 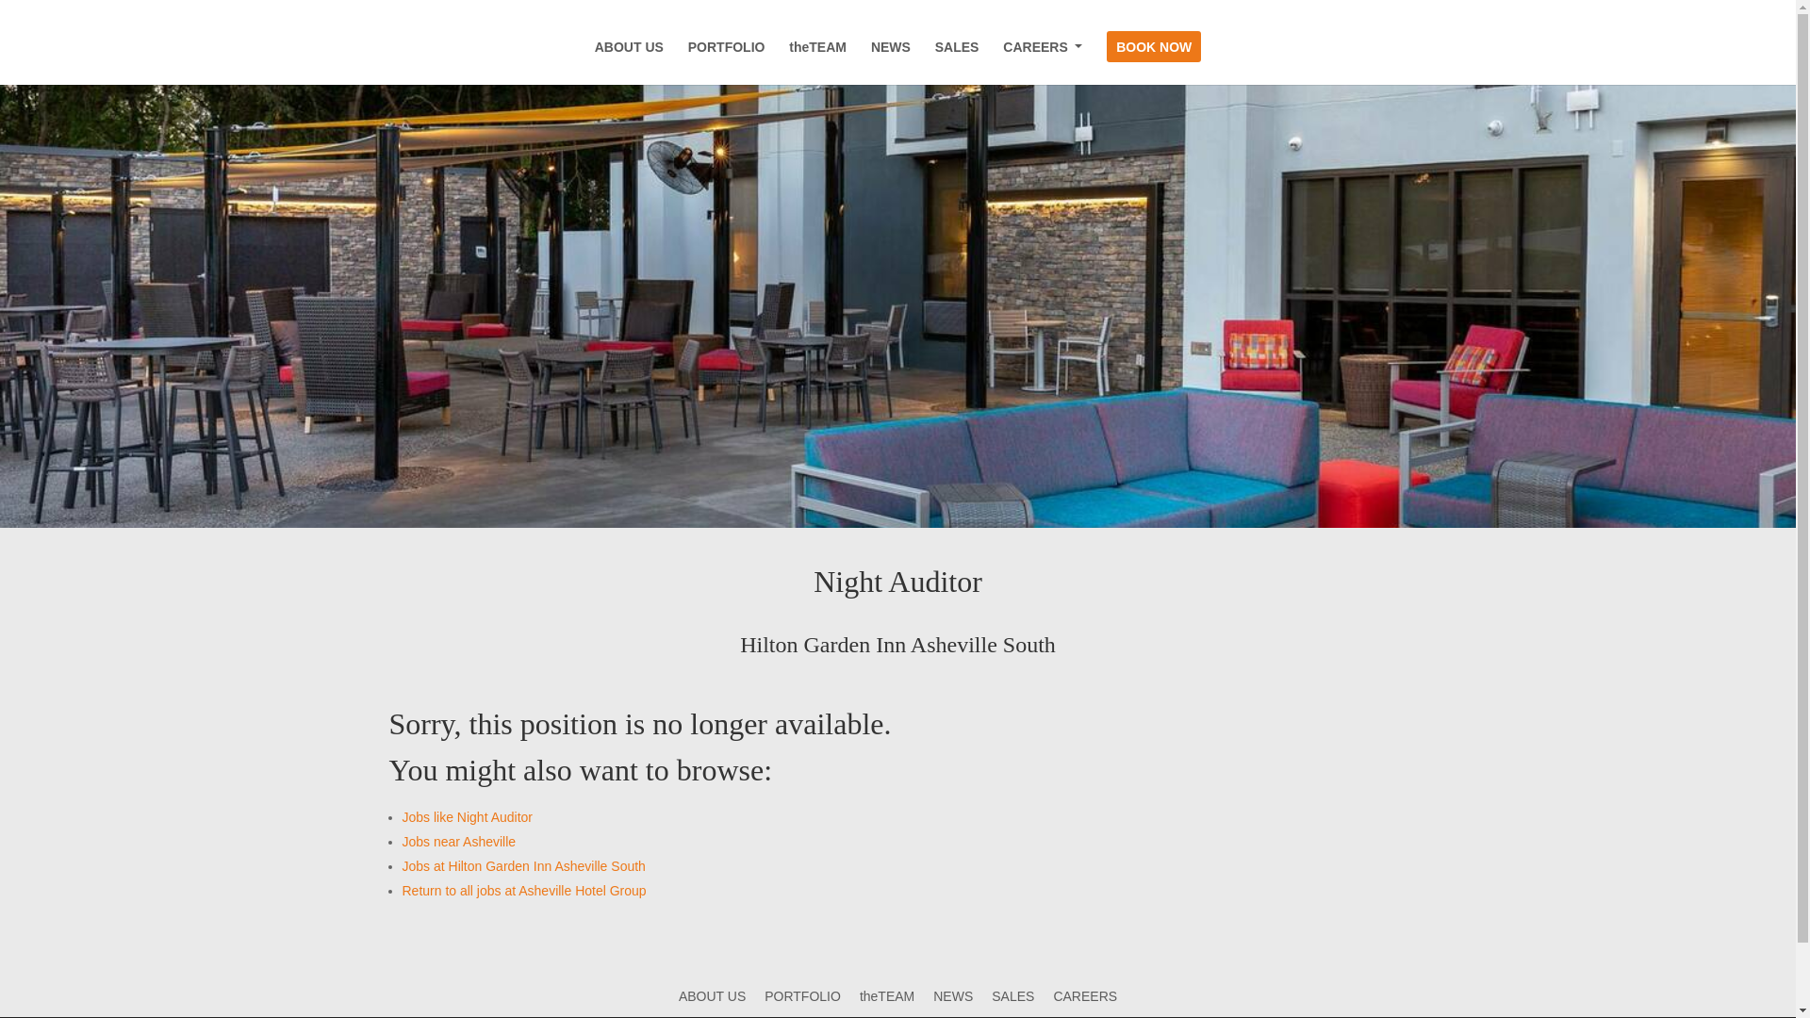 I want to click on BOOK NOW, so click(x=1154, y=62).